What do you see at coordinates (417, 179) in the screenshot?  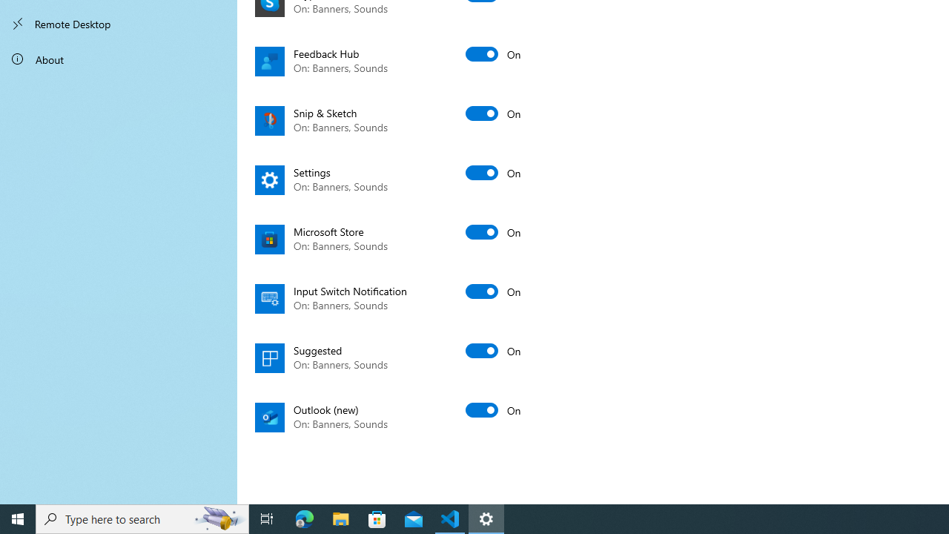 I see `Settings` at bounding box center [417, 179].